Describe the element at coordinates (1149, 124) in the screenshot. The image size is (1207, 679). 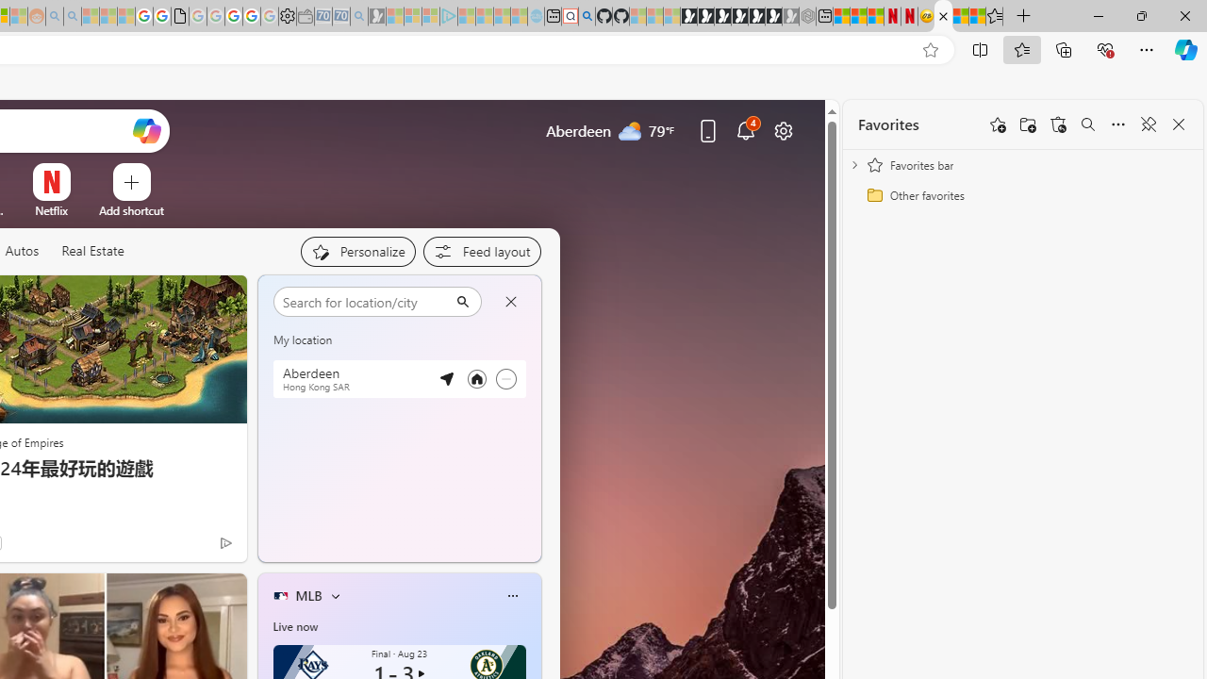
I see `Unpin favorites` at that location.